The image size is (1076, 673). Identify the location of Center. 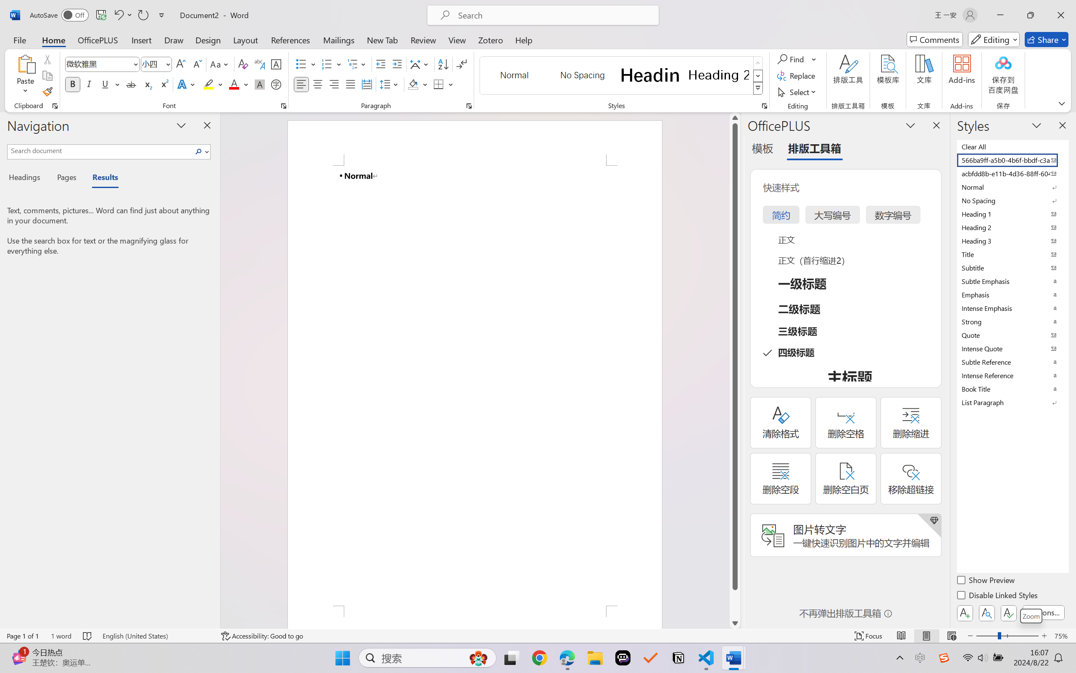
(317, 84).